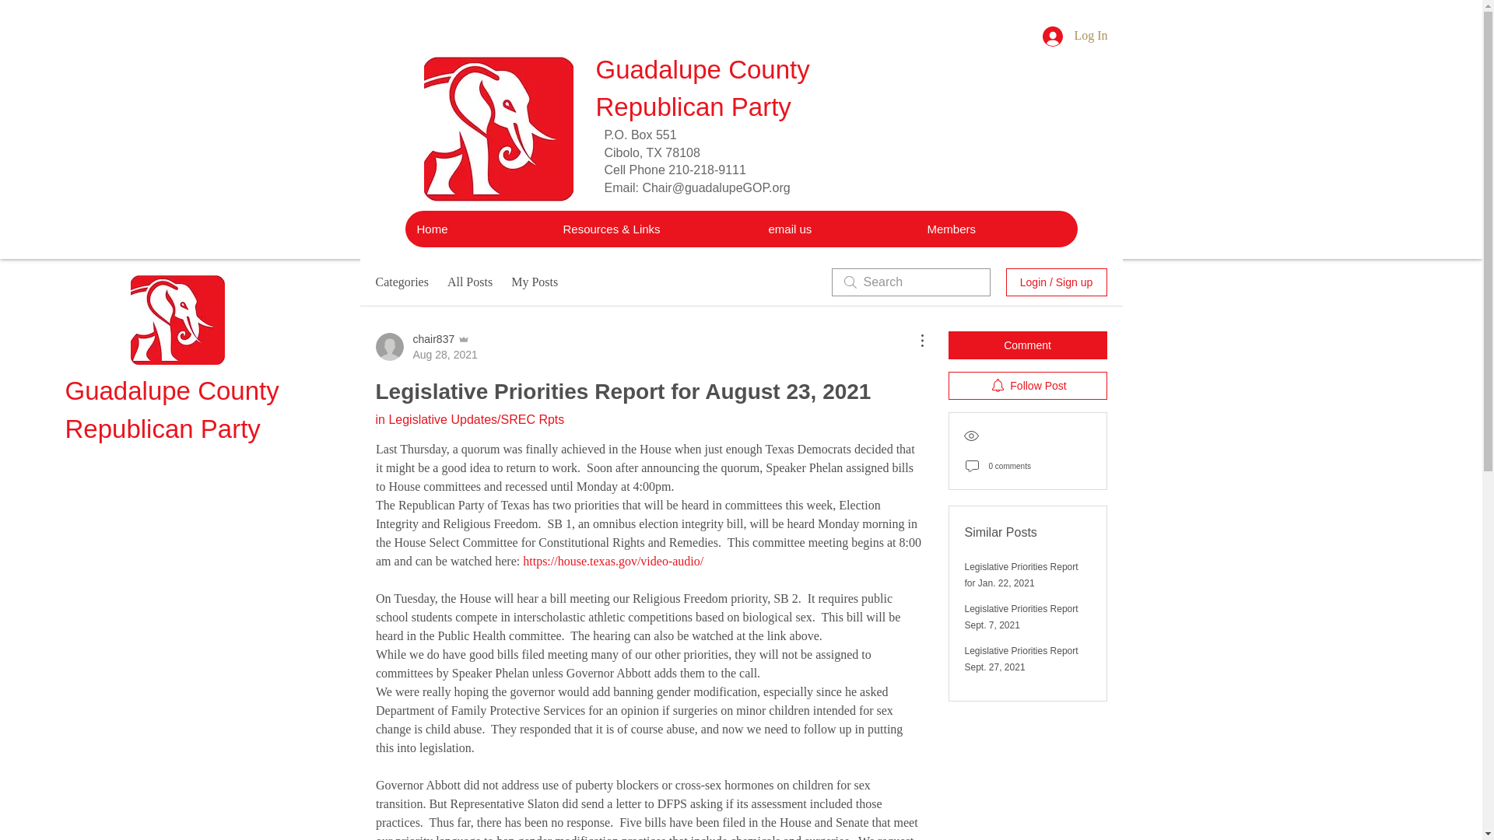 Image resolution: width=1494 pixels, height=840 pixels. I want to click on Comment, so click(1075, 36).